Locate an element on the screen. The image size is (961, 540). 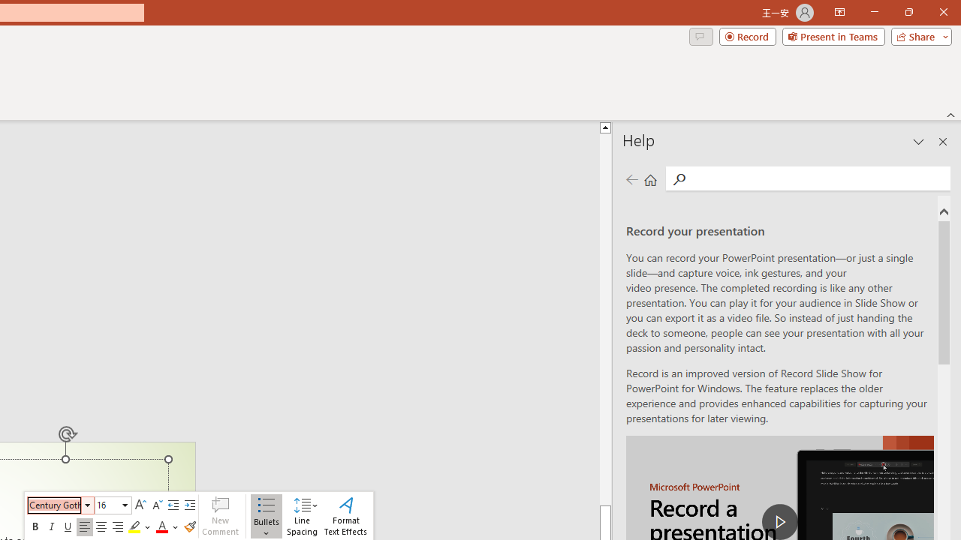
New Comment is located at coordinates (220, 516).